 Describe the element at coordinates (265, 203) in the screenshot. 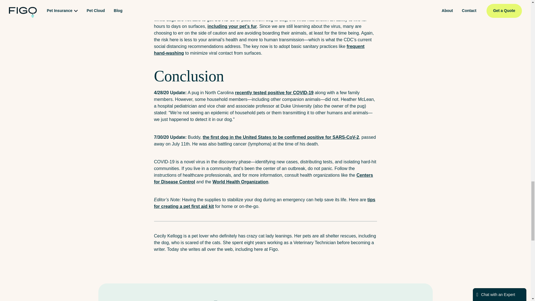

I see `opens in a new window ` at that location.